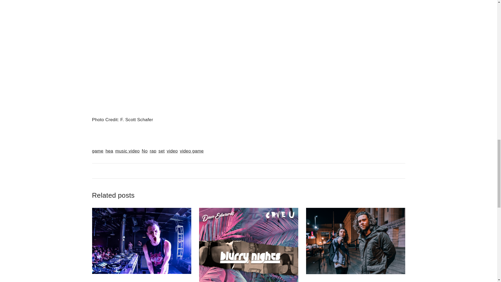 The image size is (501, 282). Describe the element at coordinates (153, 151) in the screenshot. I see `rap` at that location.